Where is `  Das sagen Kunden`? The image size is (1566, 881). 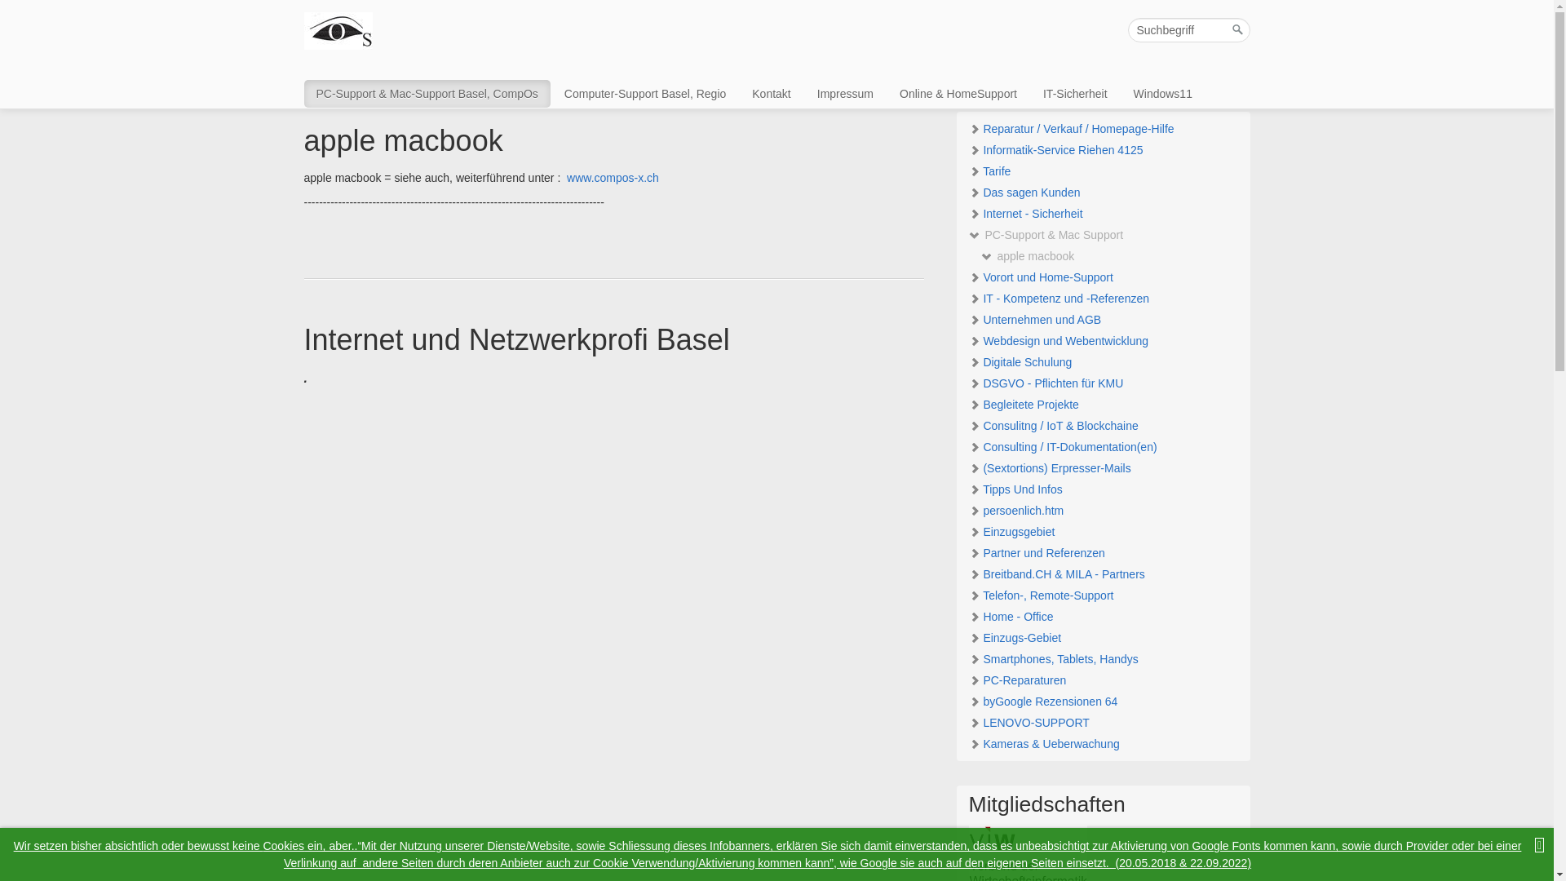
  Das sagen Kunden is located at coordinates (1103, 193).